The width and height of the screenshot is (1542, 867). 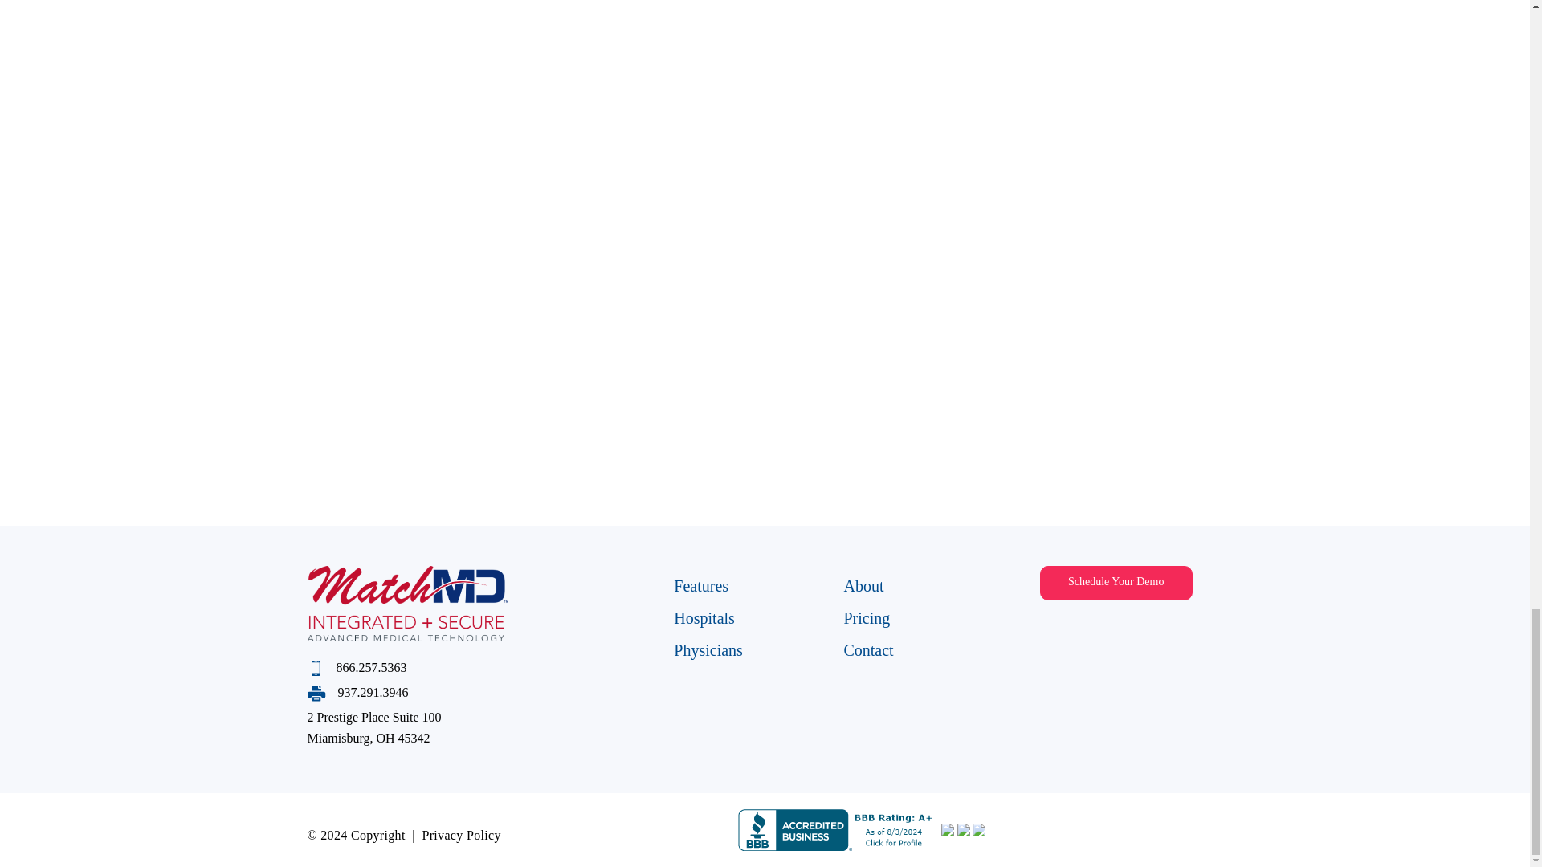 What do you see at coordinates (863, 586) in the screenshot?
I see `About` at bounding box center [863, 586].